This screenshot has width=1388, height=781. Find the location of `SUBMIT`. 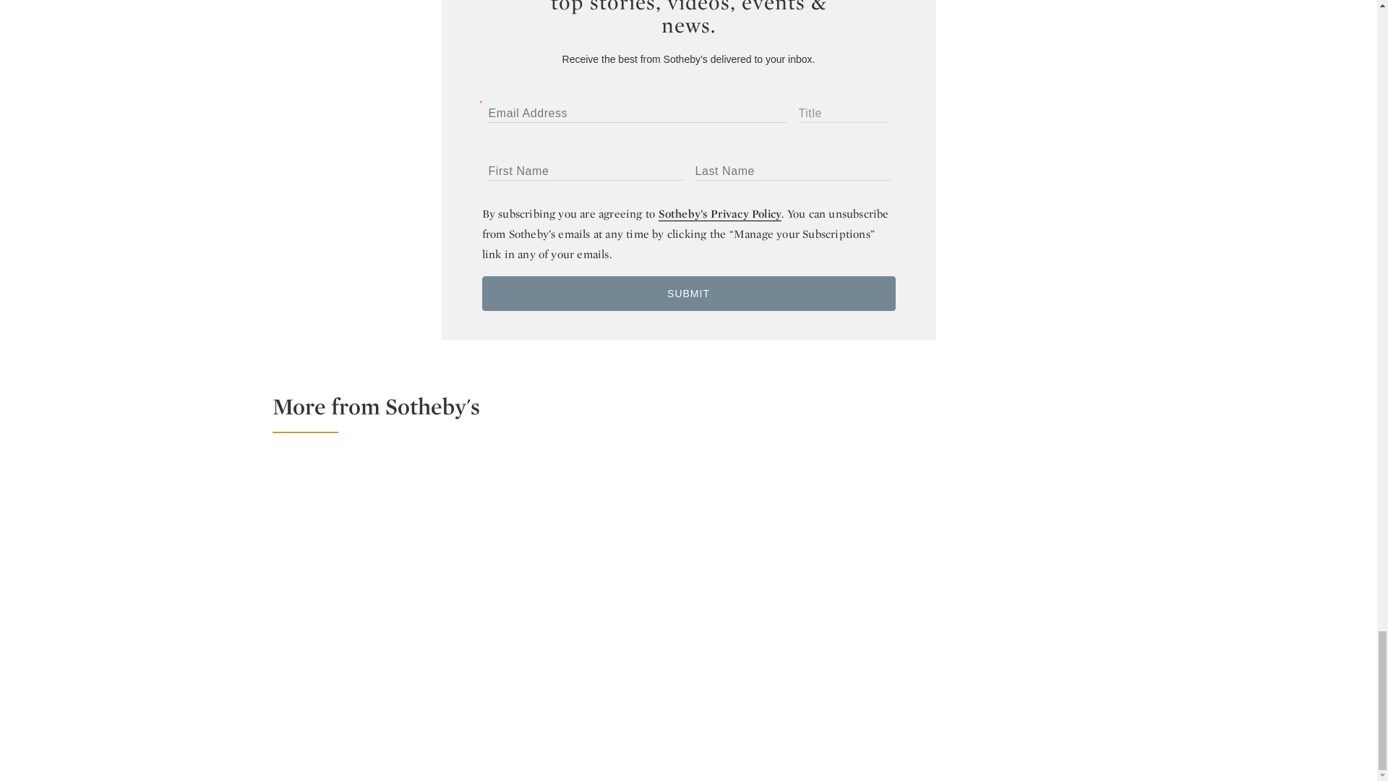

SUBMIT is located at coordinates (688, 294).